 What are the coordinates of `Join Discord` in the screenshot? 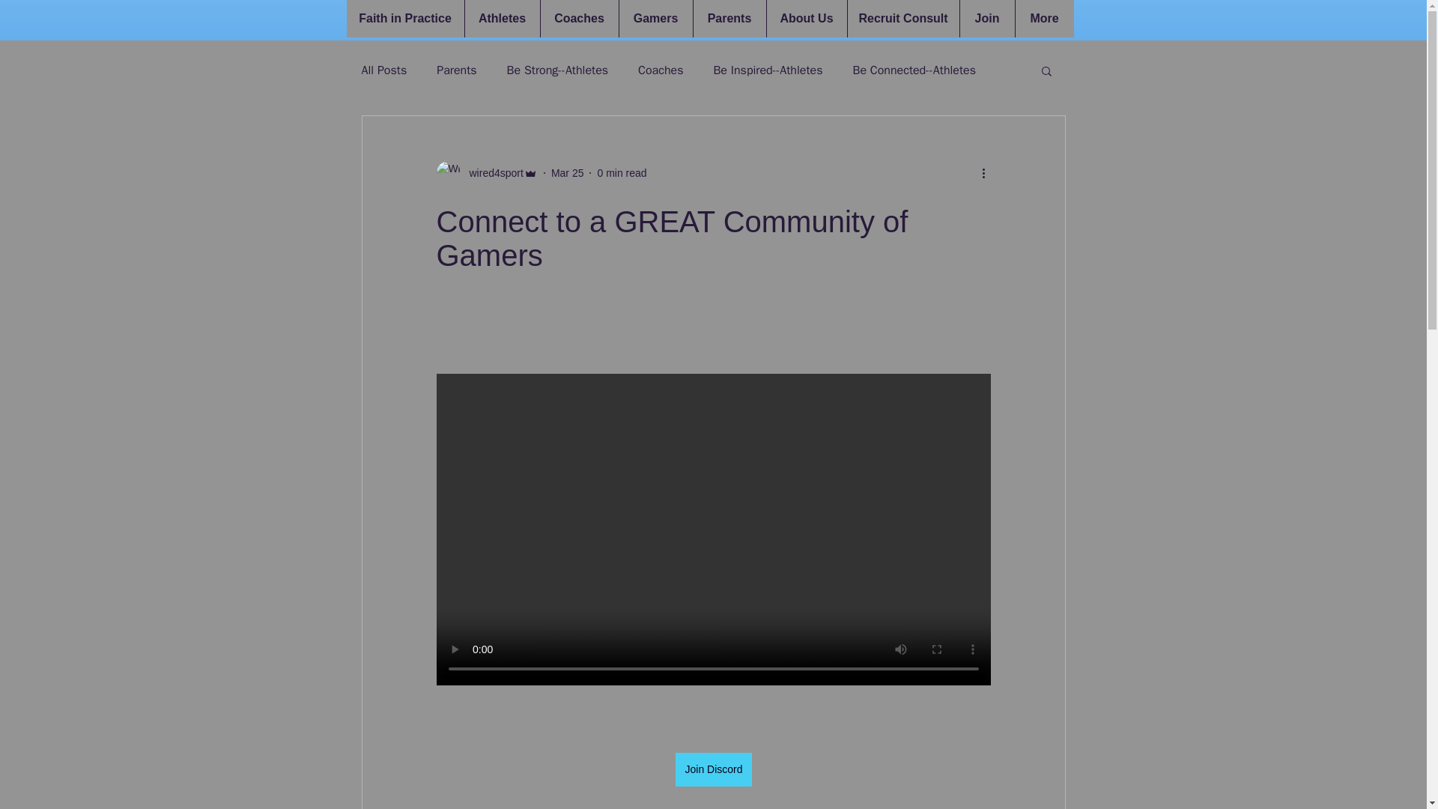 It's located at (713, 769).